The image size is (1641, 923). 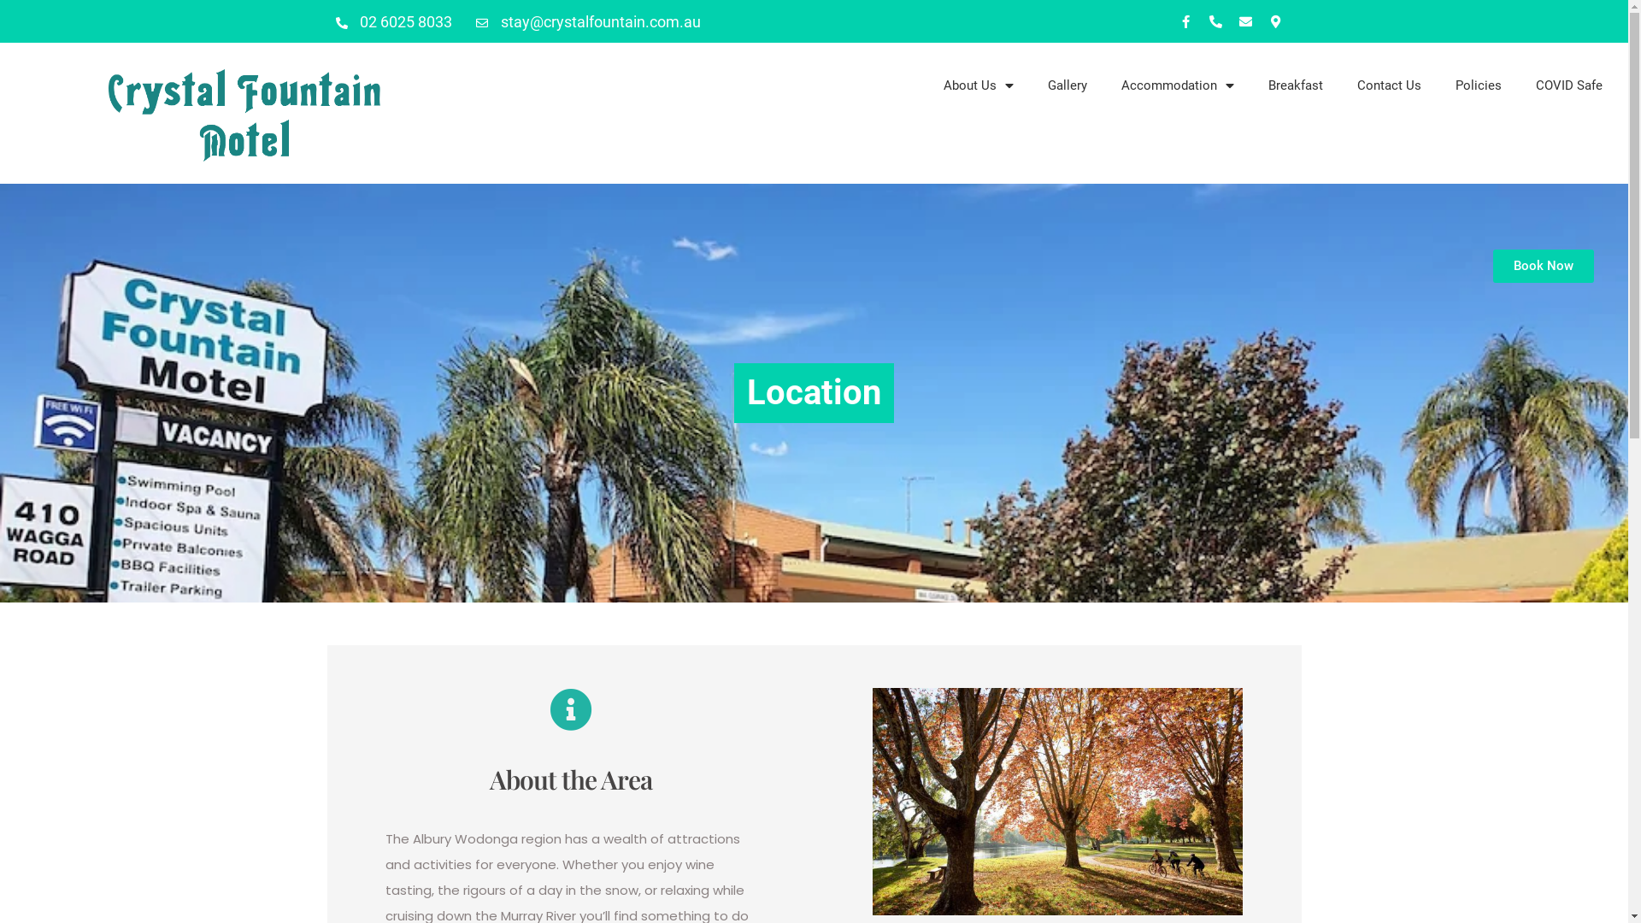 What do you see at coordinates (1296, 85) in the screenshot?
I see `Breakfast` at bounding box center [1296, 85].